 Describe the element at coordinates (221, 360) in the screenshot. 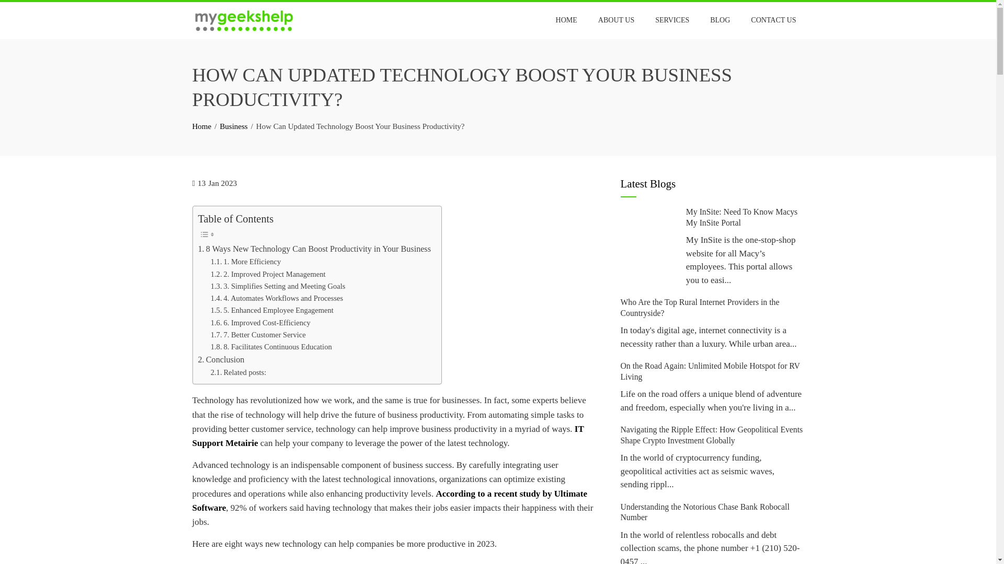

I see `Conclusion` at that location.